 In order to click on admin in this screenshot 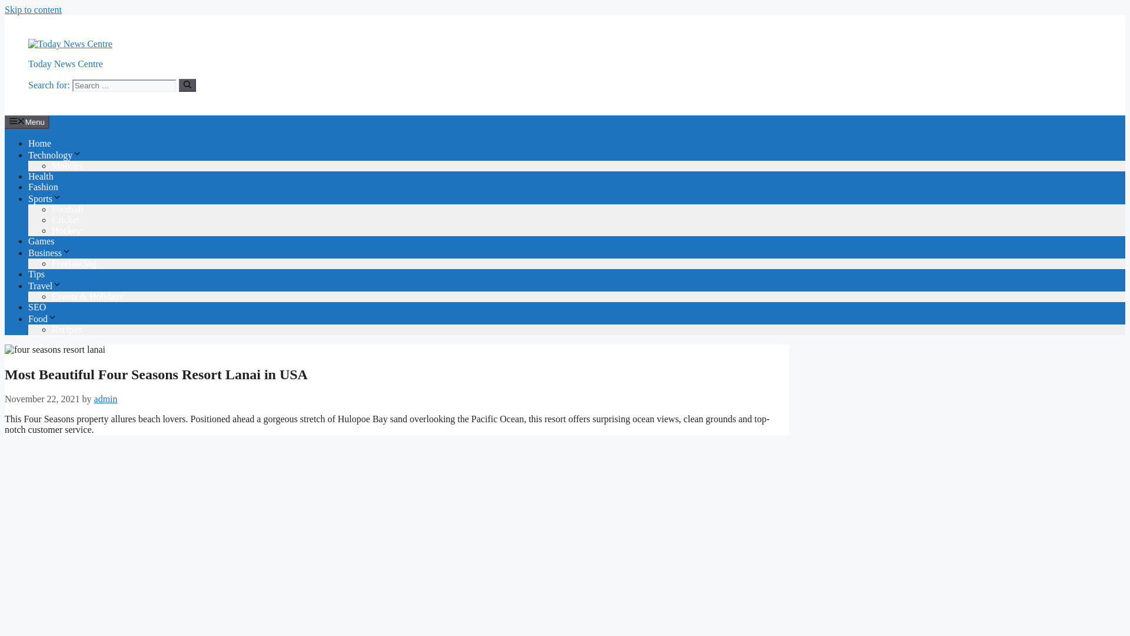, I will do `click(105, 398)`.